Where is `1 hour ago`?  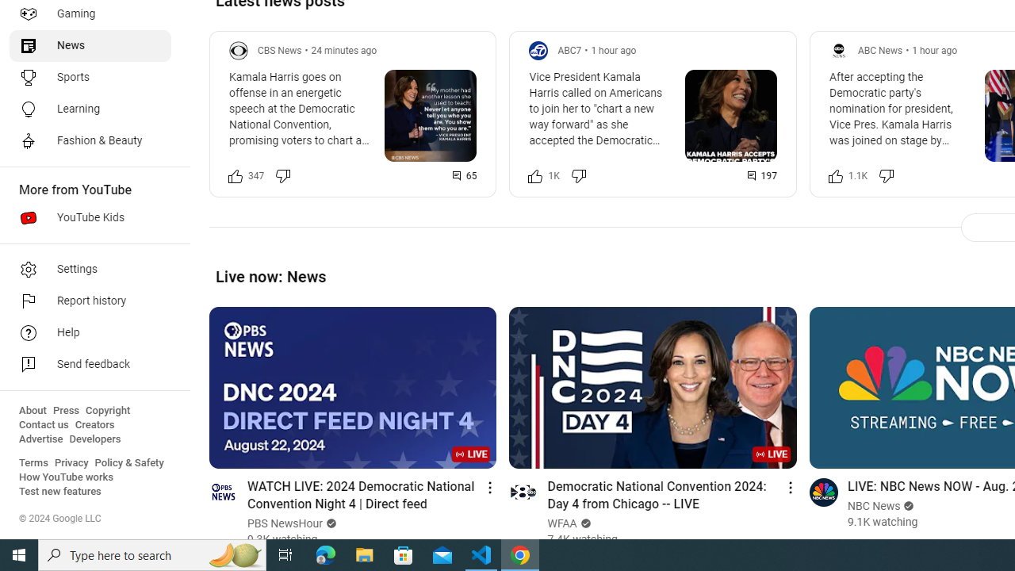
1 hour ago is located at coordinates (934, 50).